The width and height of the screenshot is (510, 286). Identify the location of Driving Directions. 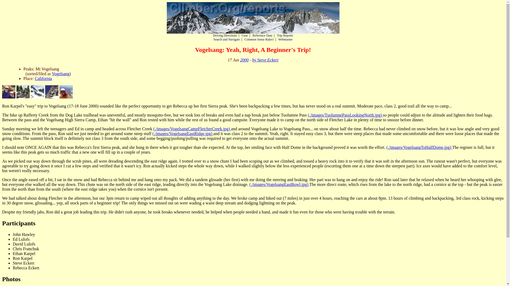
(225, 35).